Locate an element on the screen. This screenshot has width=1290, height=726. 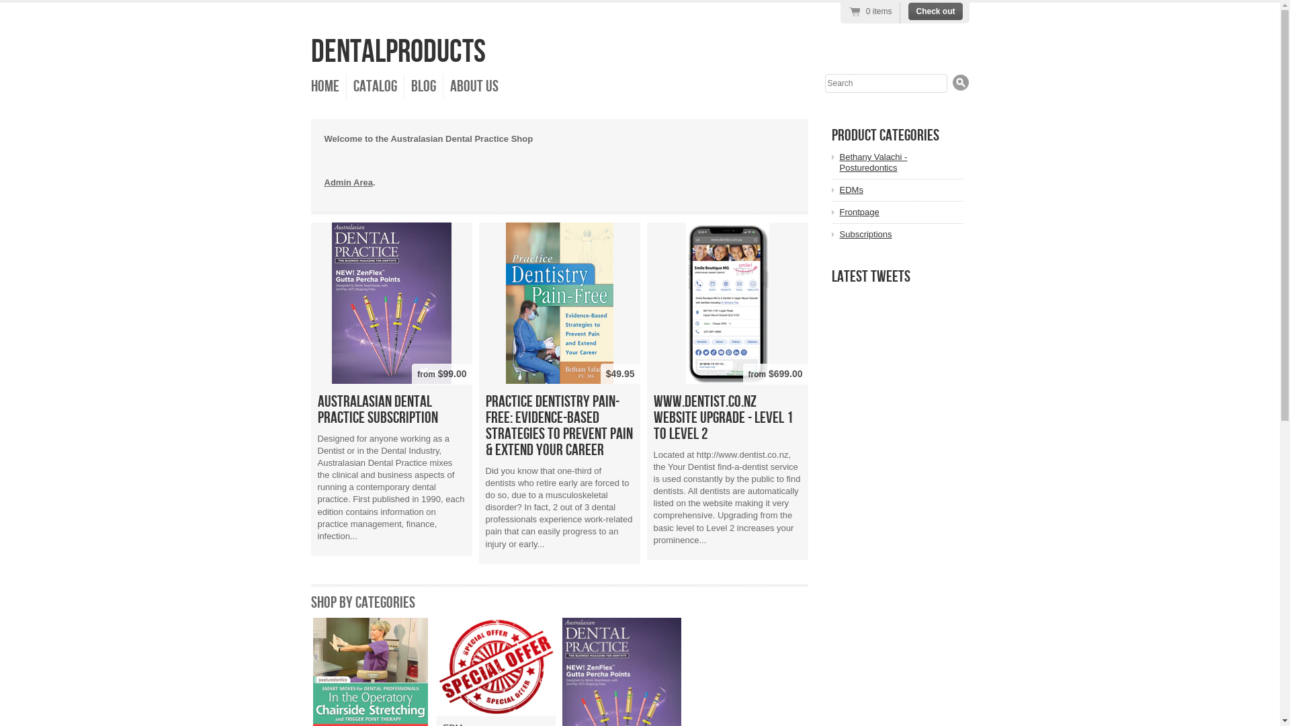
Admin Area is located at coordinates (348, 183).